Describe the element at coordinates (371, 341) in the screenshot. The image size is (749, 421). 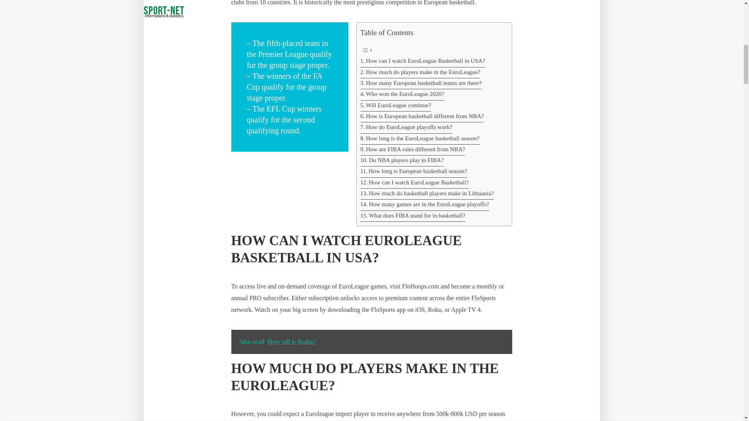
I see `Also read  How tall is Ibaka?` at that location.